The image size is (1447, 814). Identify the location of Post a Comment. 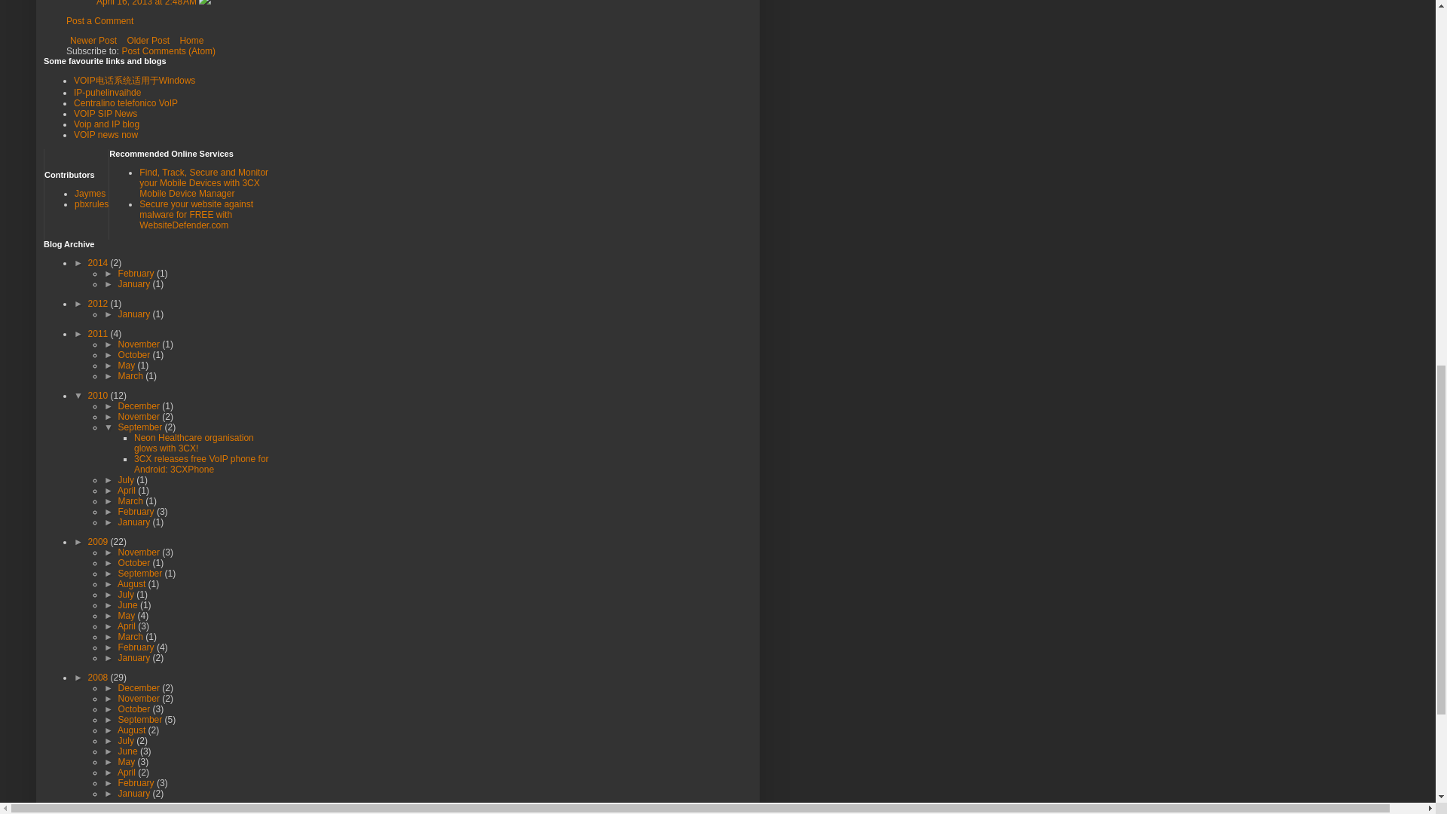
(99, 20).